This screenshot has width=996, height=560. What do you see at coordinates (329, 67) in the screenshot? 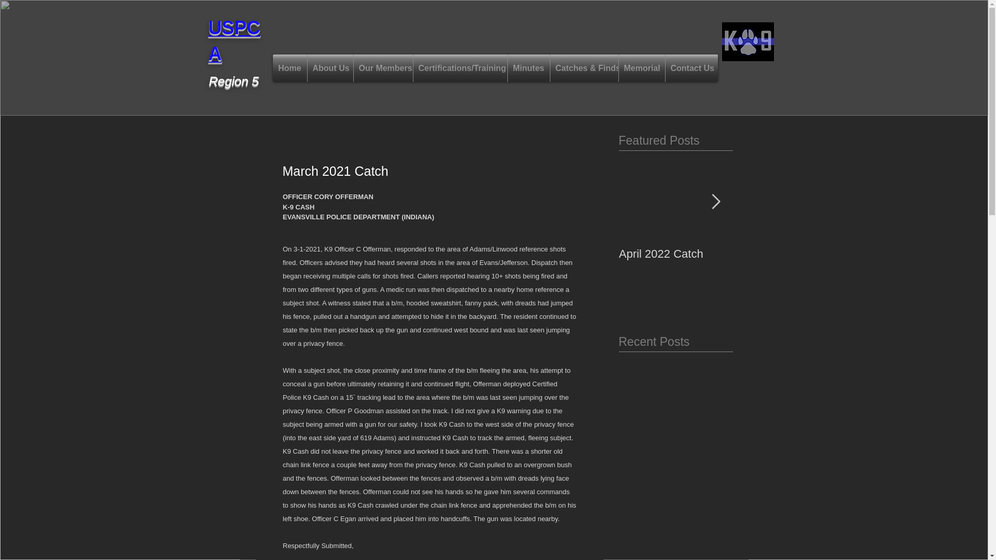
I see `About Us` at bounding box center [329, 67].